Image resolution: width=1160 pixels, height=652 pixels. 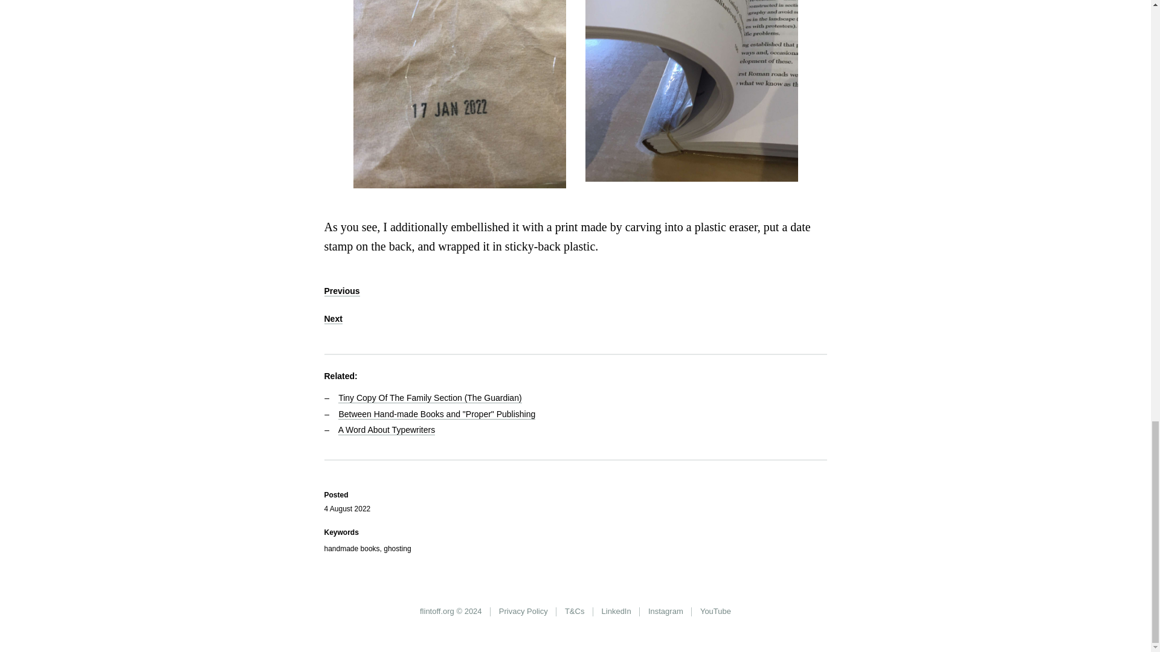 What do you see at coordinates (523, 612) in the screenshot?
I see `Privacy Policy` at bounding box center [523, 612].